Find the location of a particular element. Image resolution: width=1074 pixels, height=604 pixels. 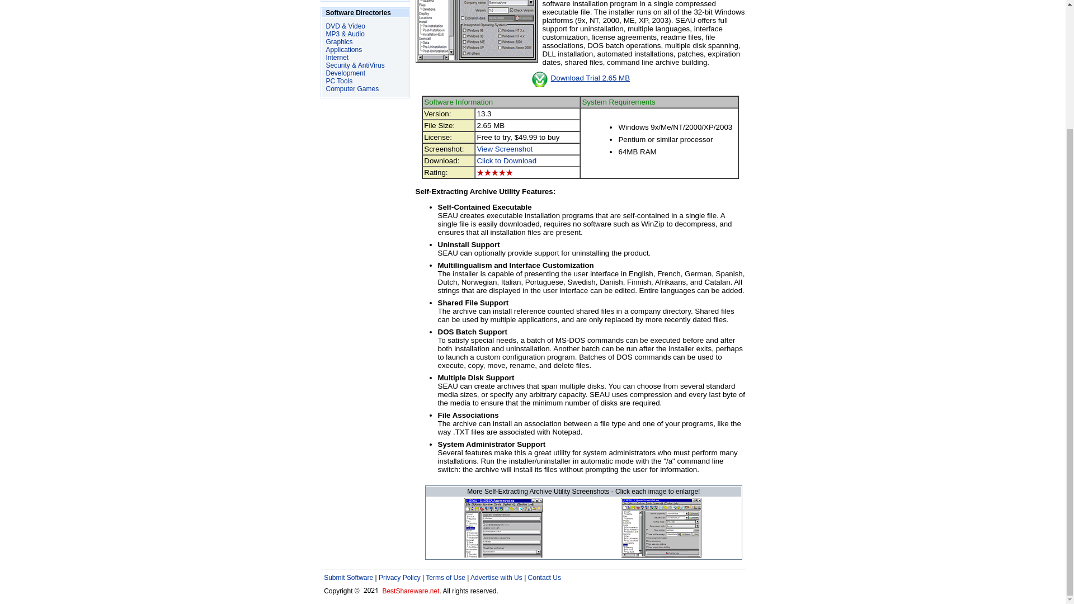

Graphics is located at coordinates (338, 42).